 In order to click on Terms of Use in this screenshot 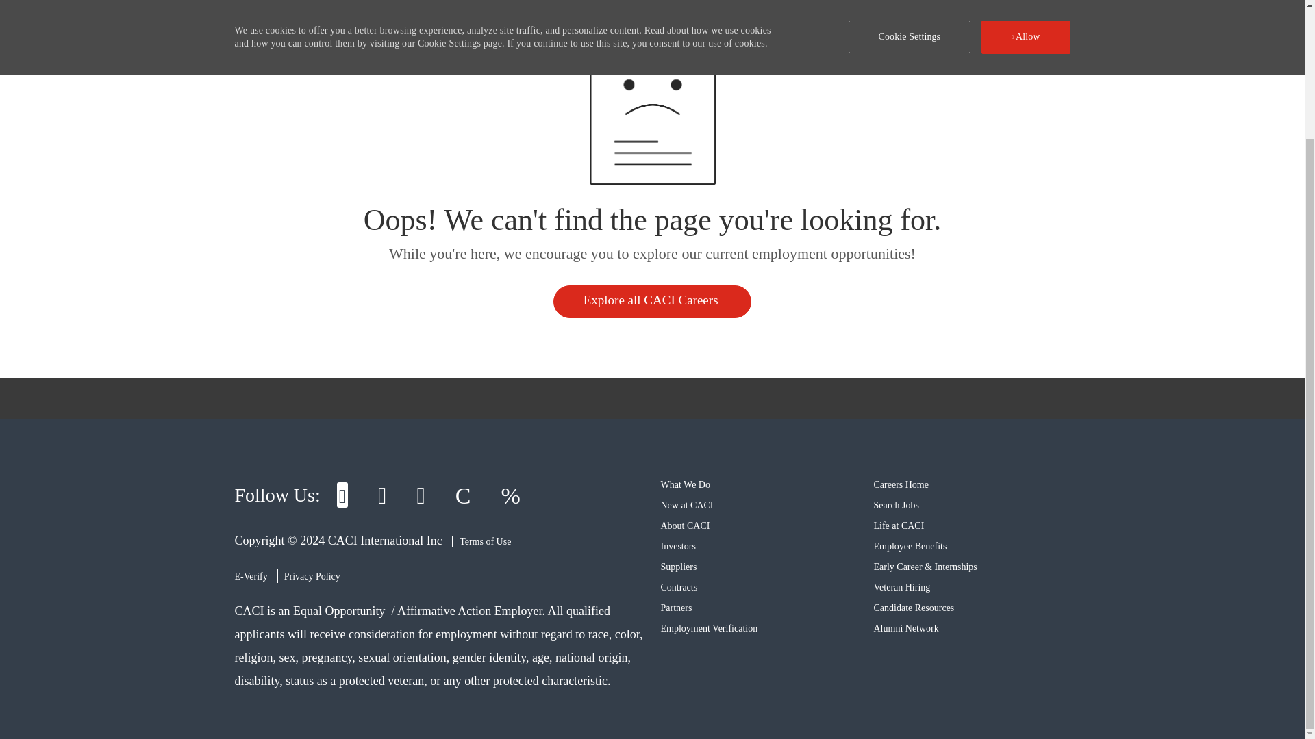, I will do `click(481, 542)`.